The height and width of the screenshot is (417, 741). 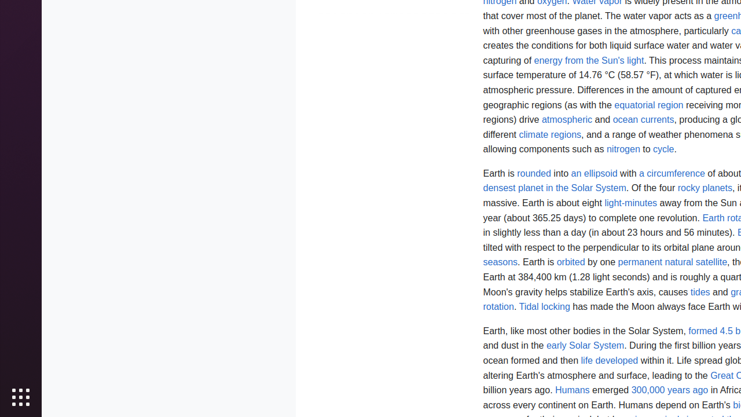 What do you see at coordinates (500, 262) in the screenshot?
I see `seasons` at bounding box center [500, 262].